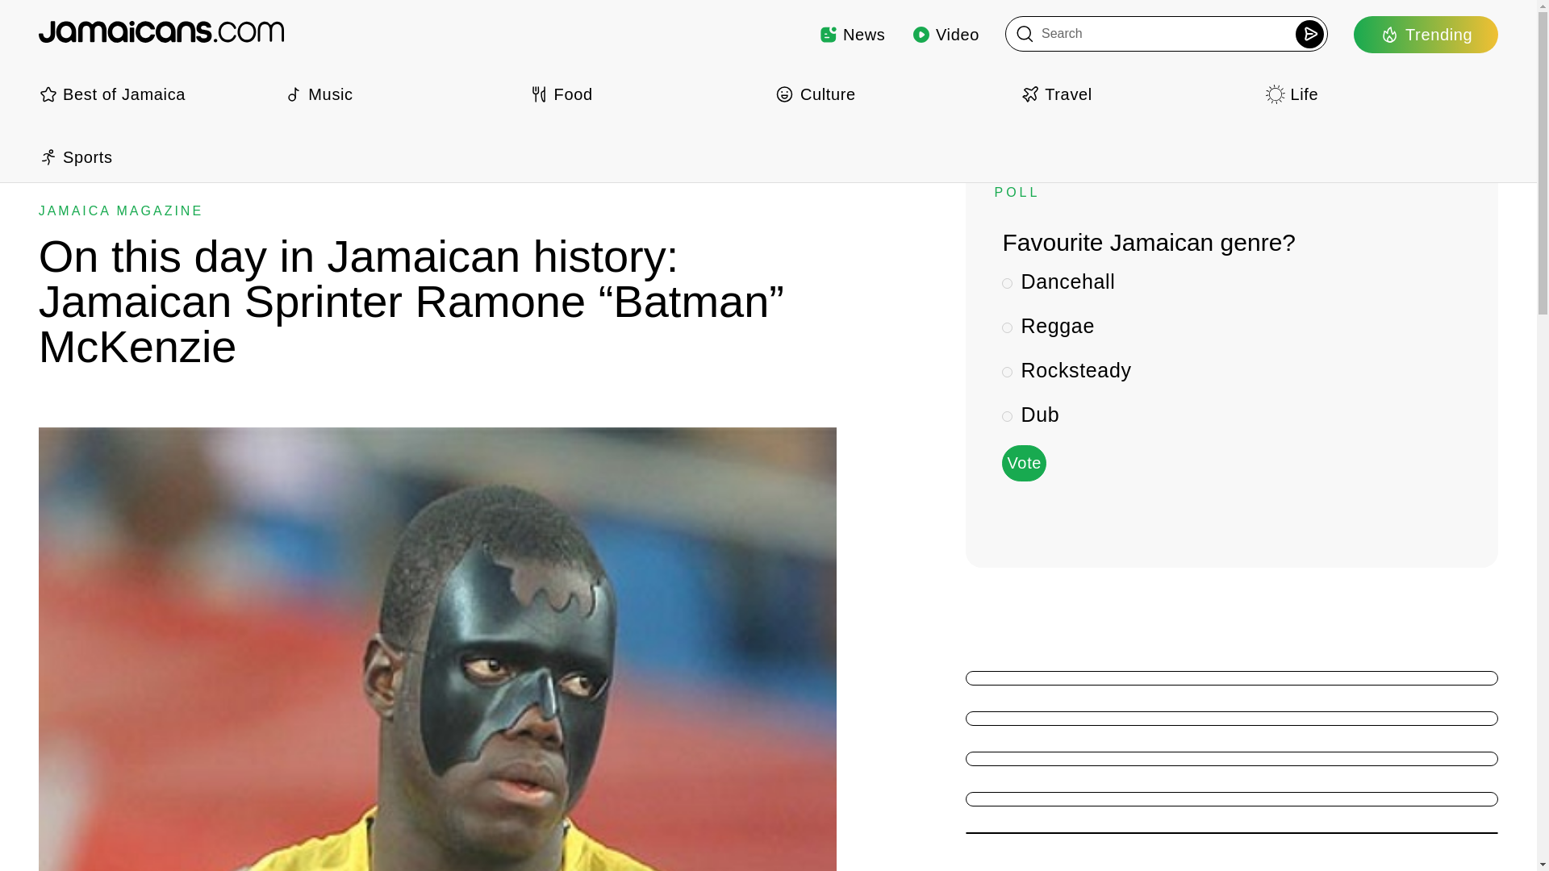 The image size is (1549, 871). Describe the element at coordinates (121, 210) in the screenshot. I see `JAMAICA MAGAZINE` at that location.